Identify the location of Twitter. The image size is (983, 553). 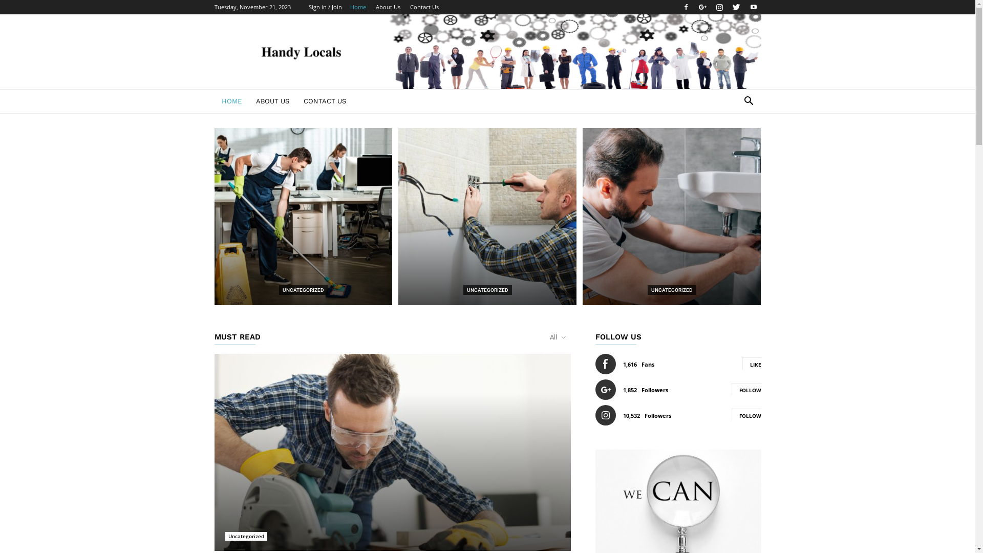
(737, 7).